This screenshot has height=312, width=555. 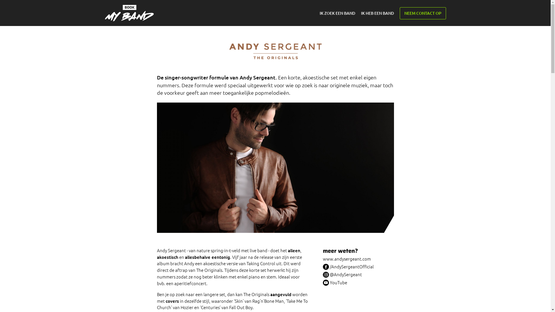 What do you see at coordinates (358, 259) in the screenshot?
I see `www.andysergeant.com` at bounding box center [358, 259].